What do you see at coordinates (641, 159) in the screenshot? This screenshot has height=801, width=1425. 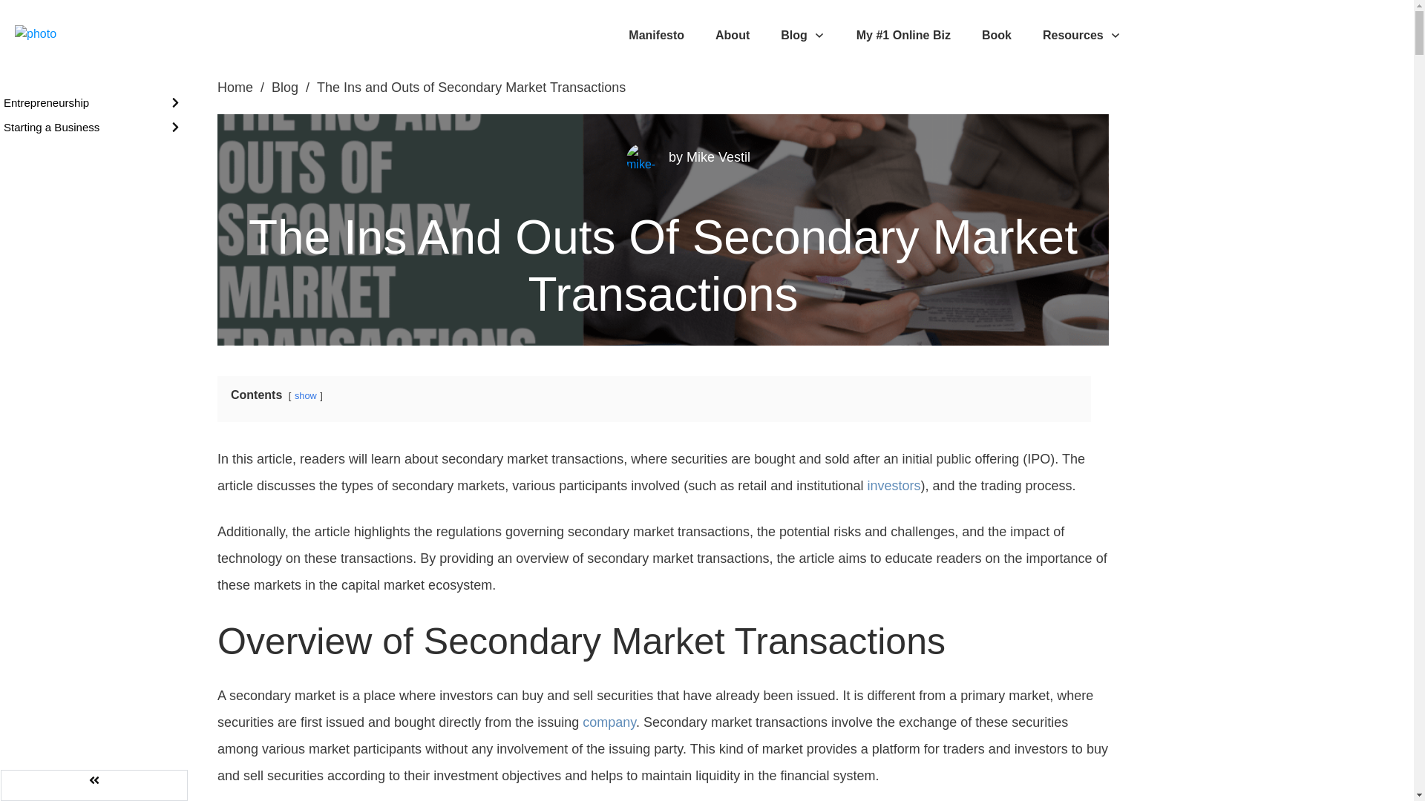 I see `mike-vestil-blog` at bounding box center [641, 159].